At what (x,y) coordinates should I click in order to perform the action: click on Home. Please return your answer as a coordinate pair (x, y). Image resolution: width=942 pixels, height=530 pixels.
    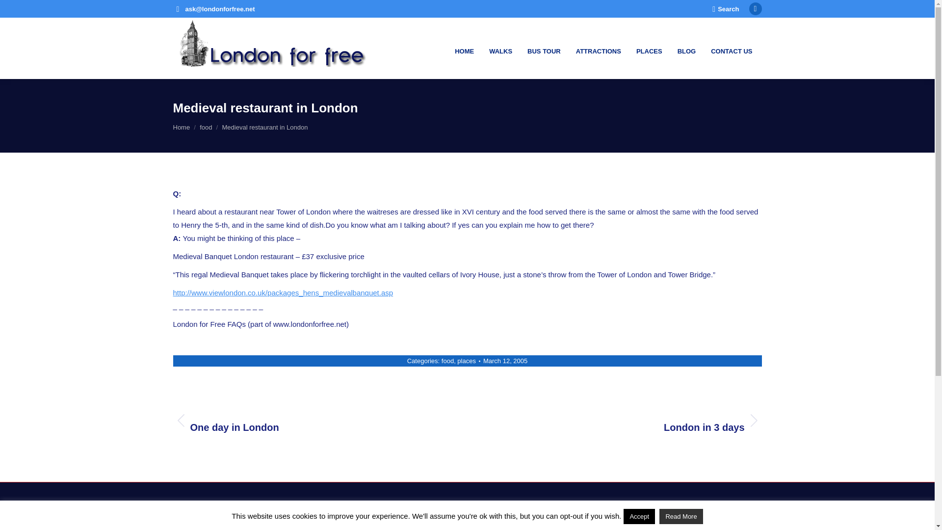
    Looking at the image, I should click on (181, 127).